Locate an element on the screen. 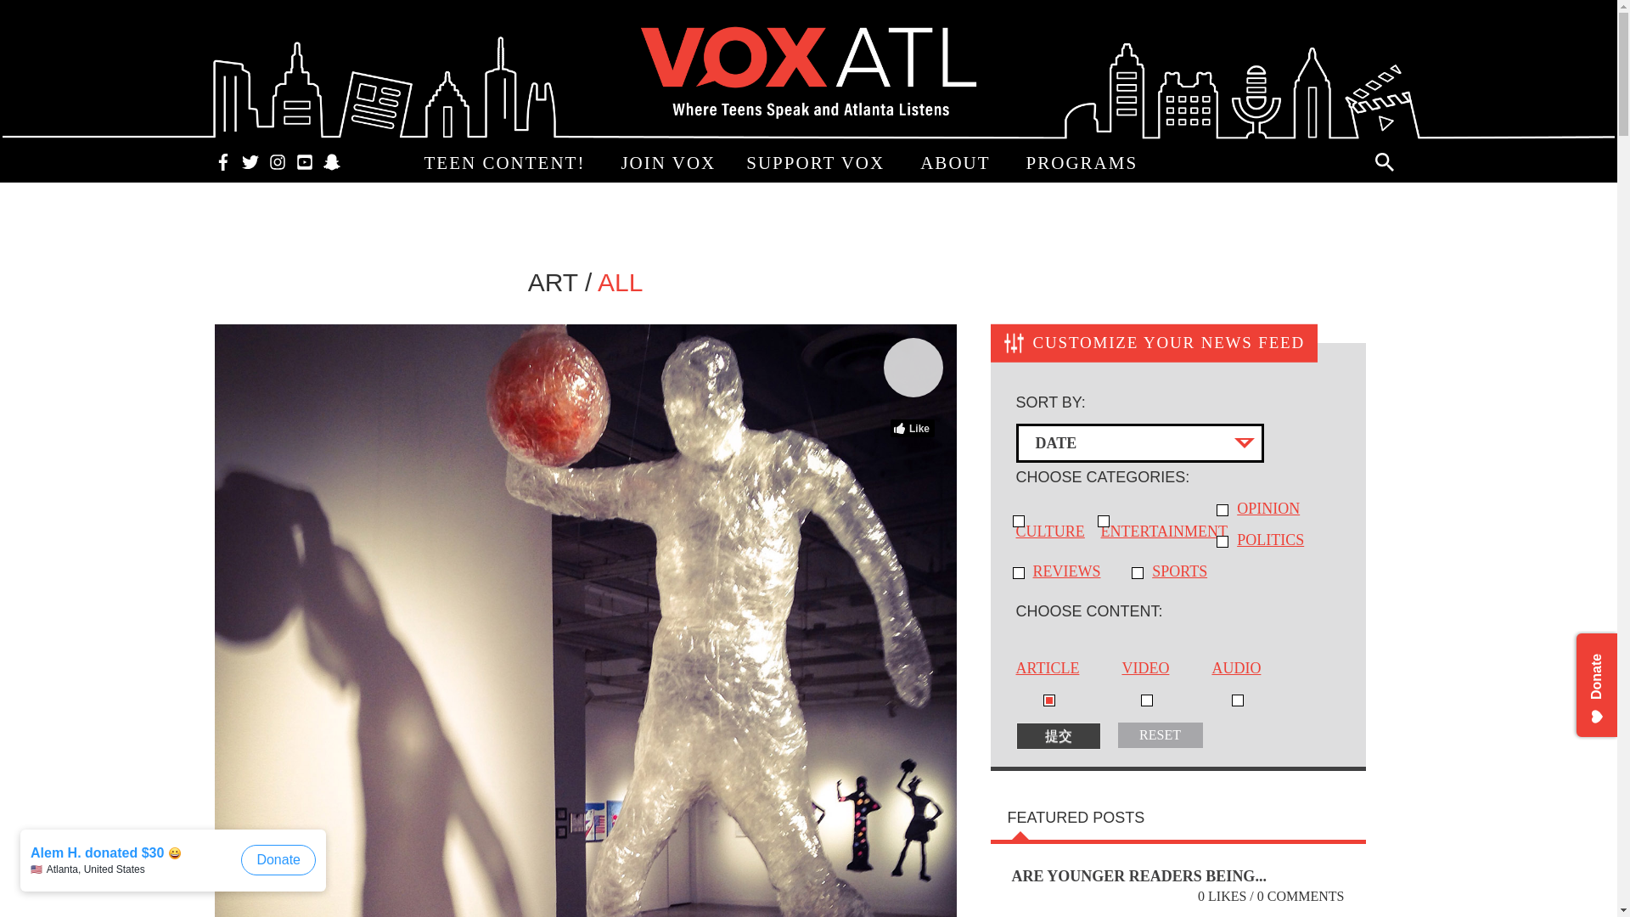 The height and width of the screenshot is (917, 1630). Follow me on Twitter is located at coordinates (250, 160).